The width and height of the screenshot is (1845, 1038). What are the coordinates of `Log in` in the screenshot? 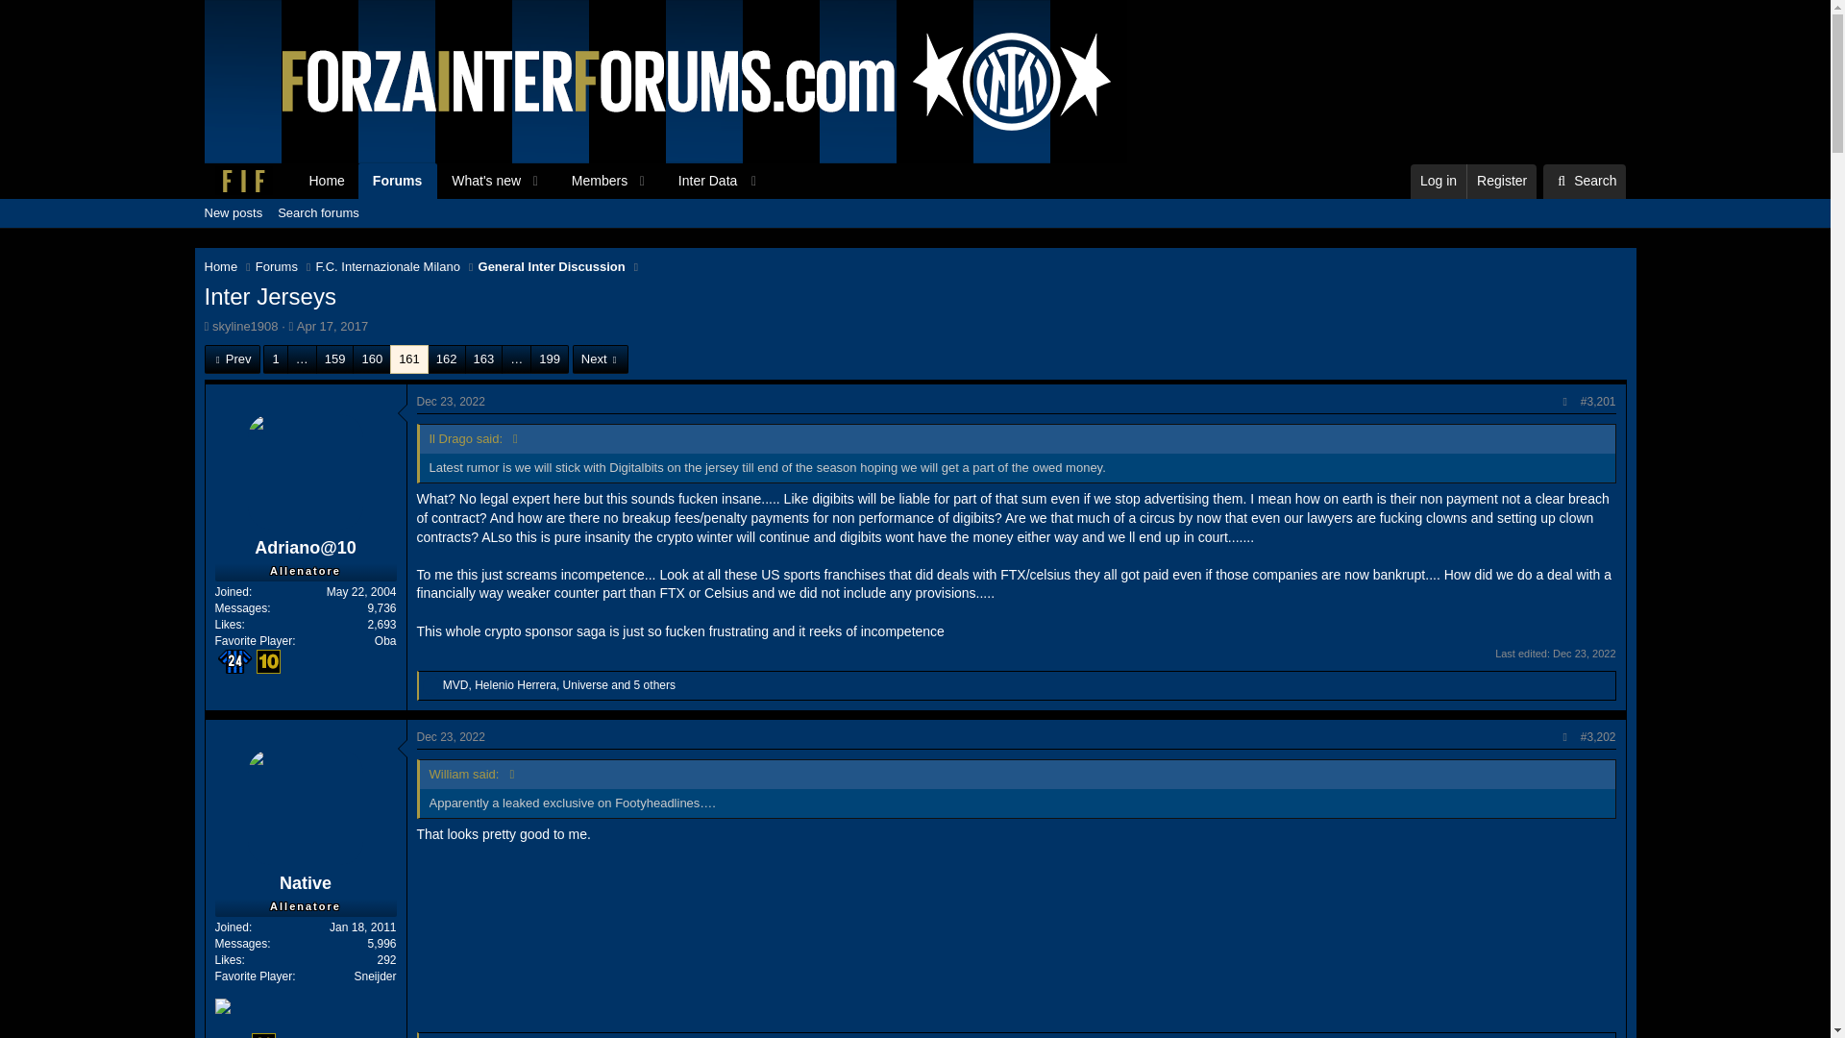 It's located at (1439, 181).